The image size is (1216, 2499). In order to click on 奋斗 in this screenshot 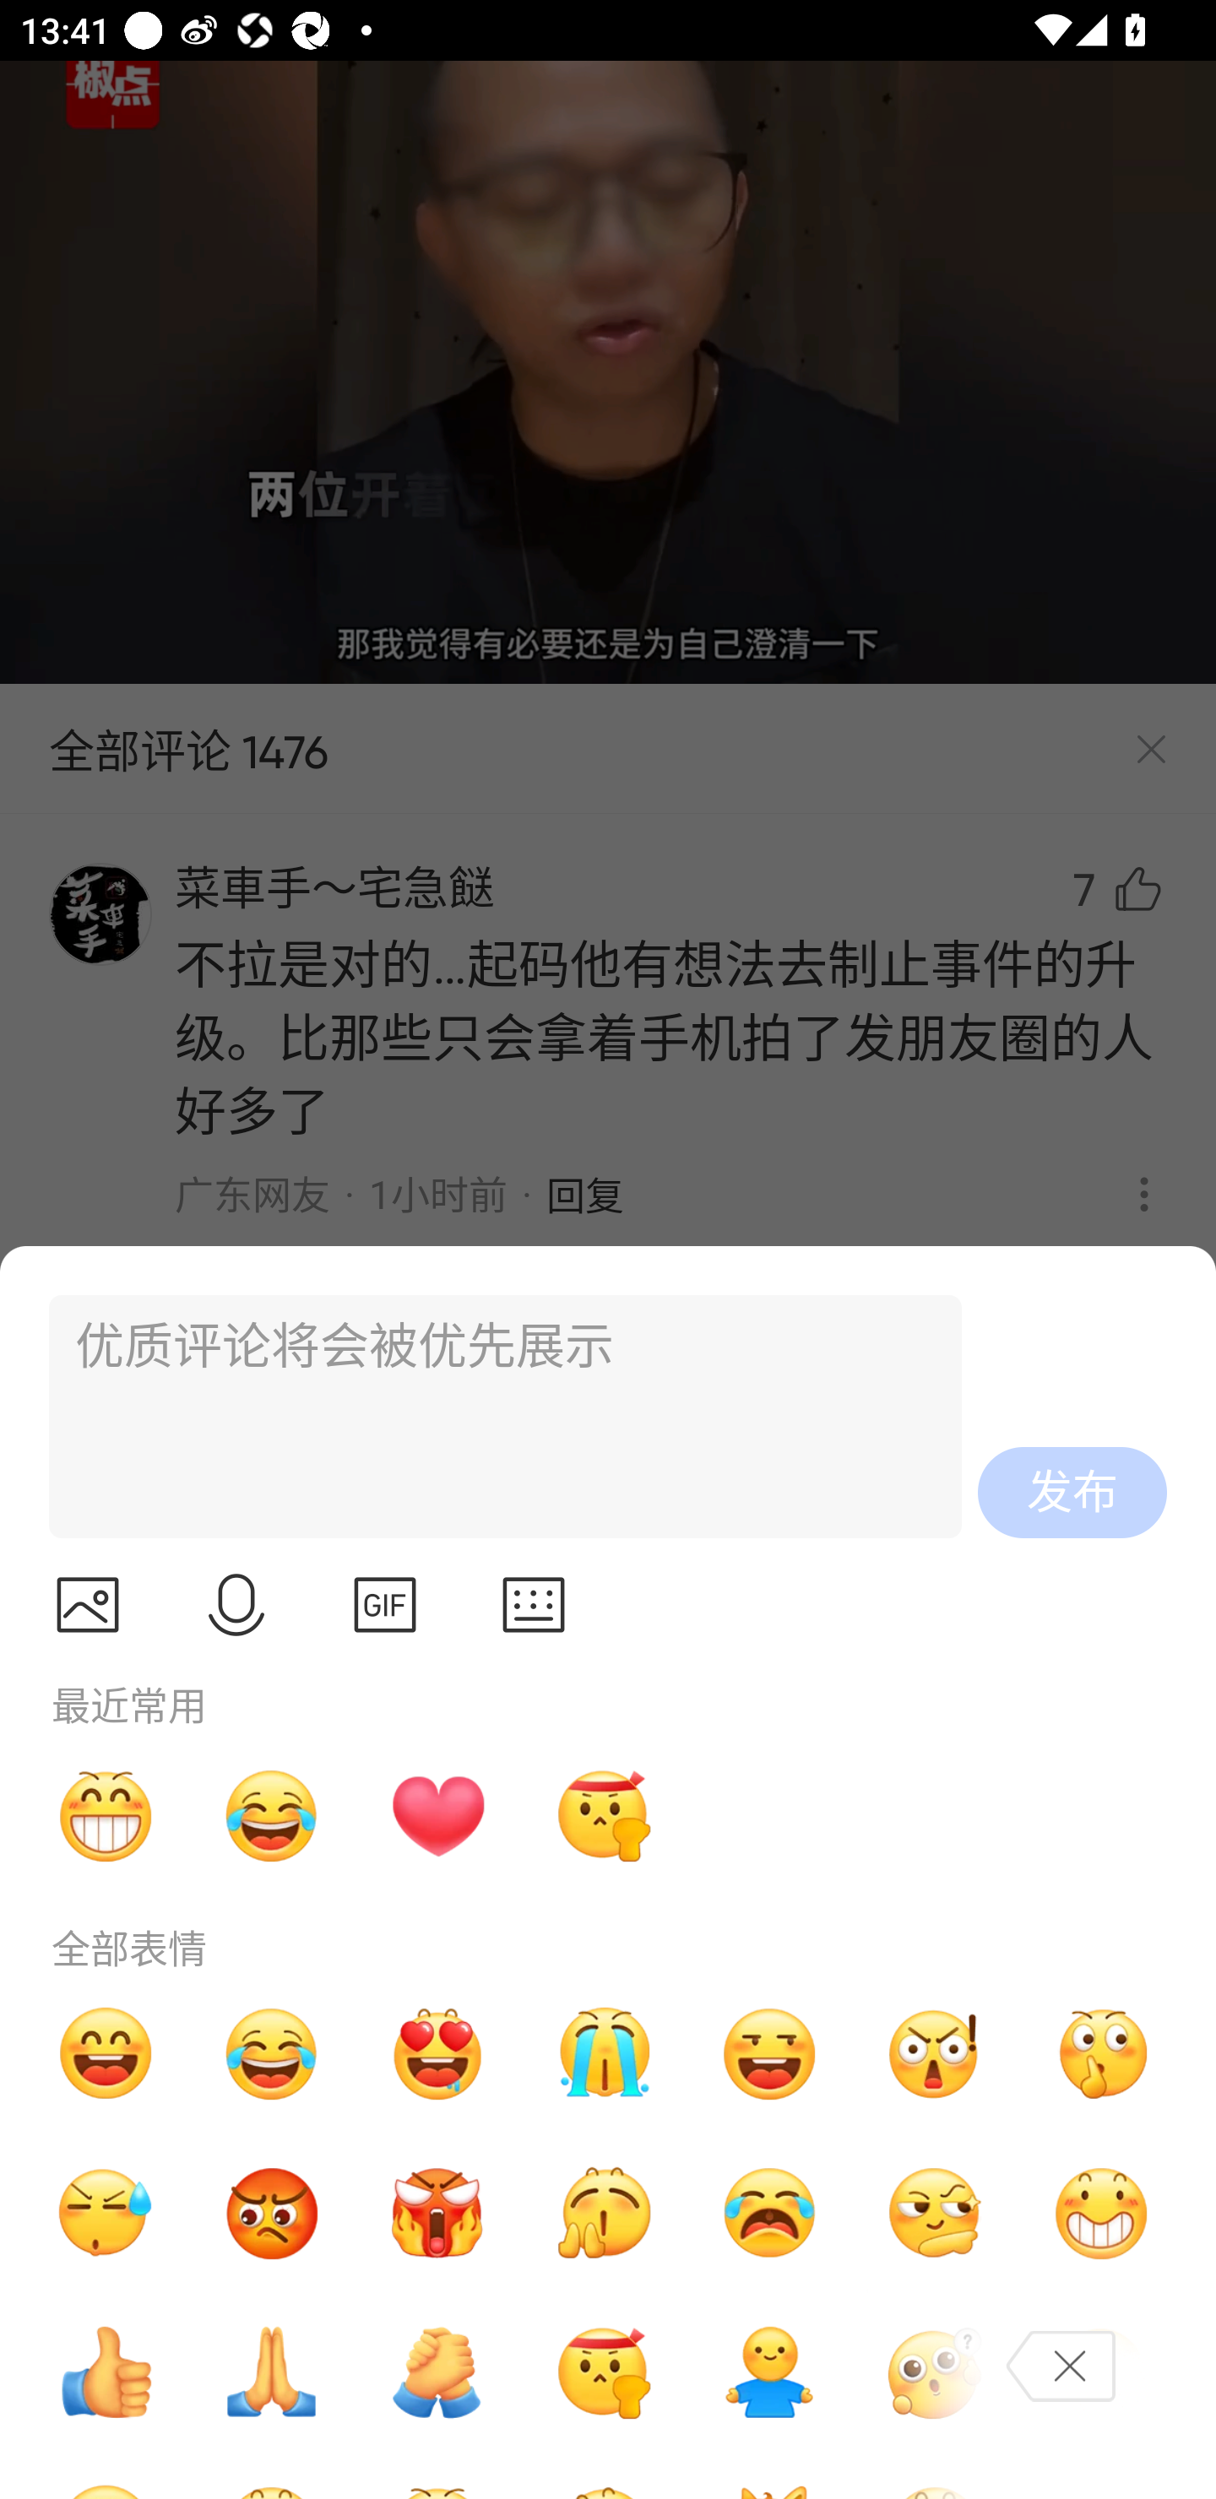, I will do `click(603, 1815)`.